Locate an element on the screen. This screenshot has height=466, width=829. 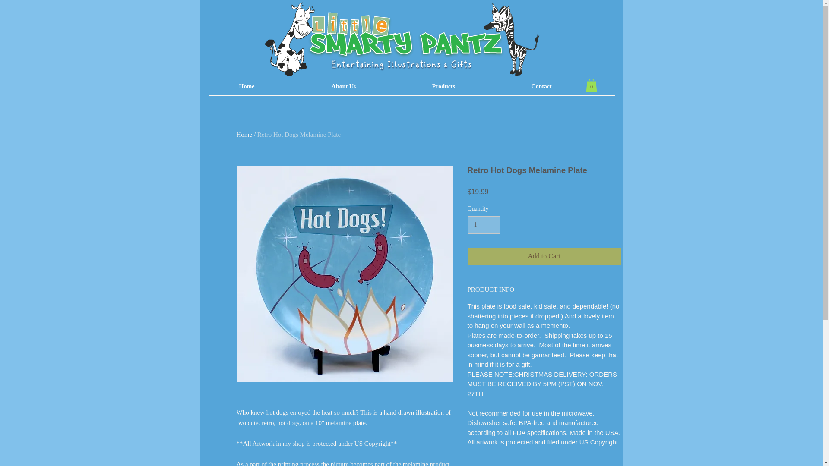
About Us is located at coordinates (344, 86).